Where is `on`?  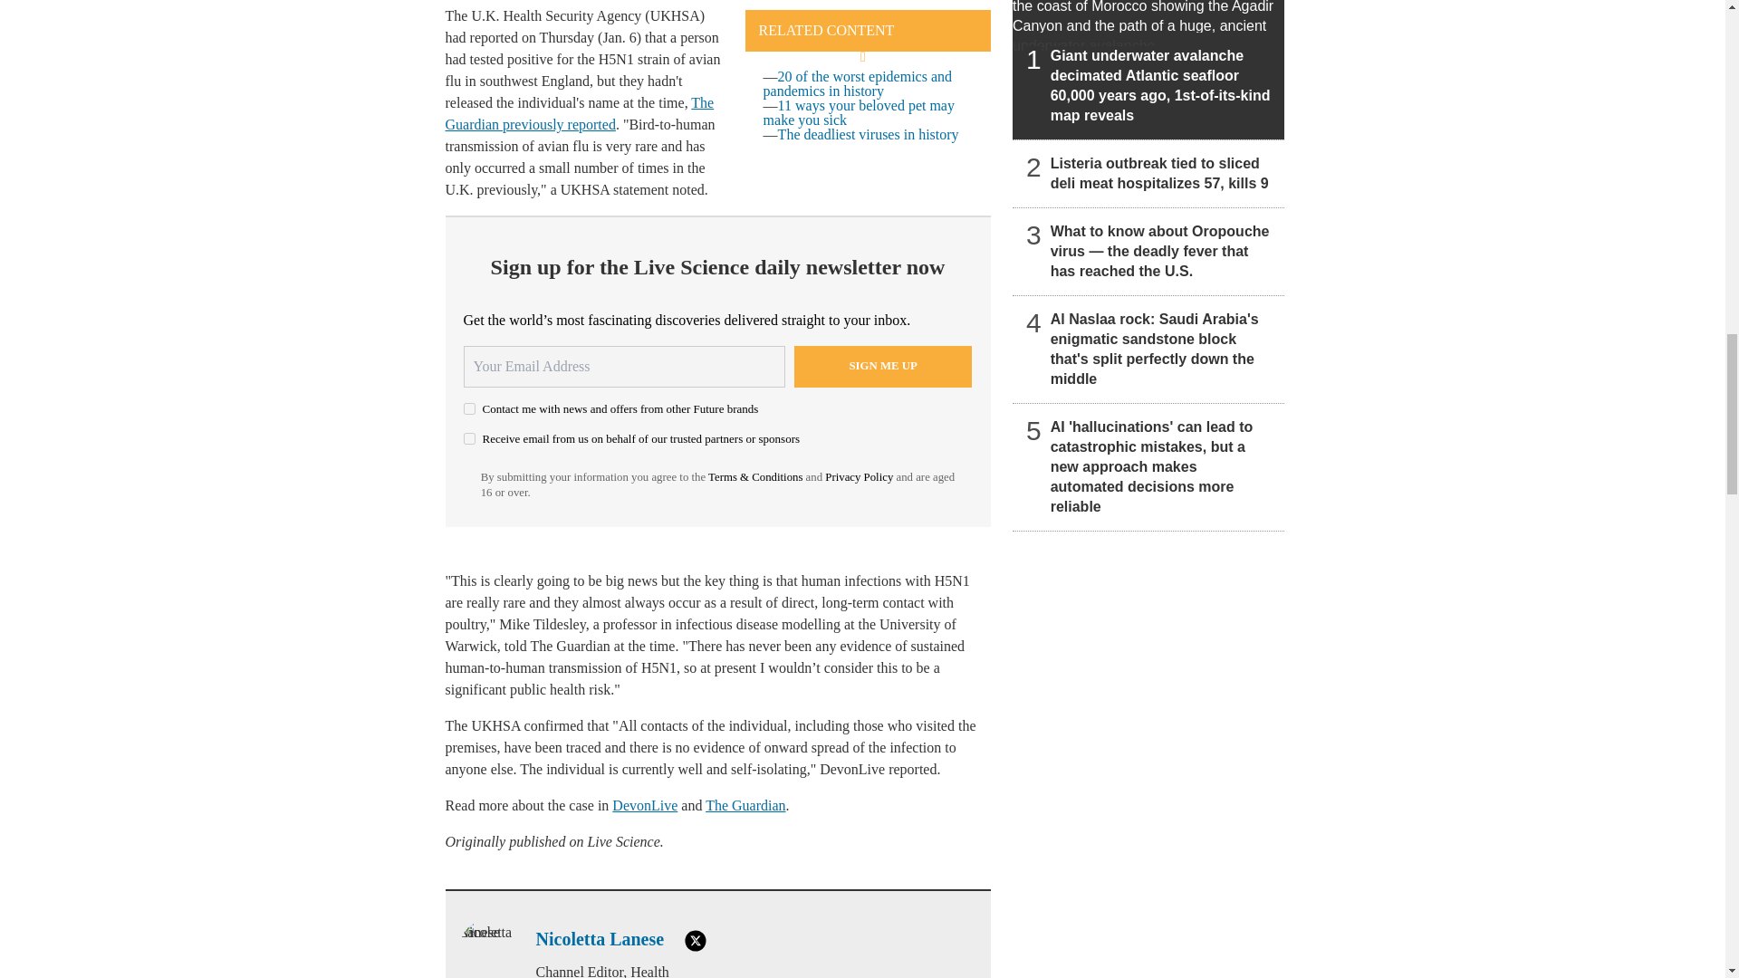
on is located at coordinates (469, 407).